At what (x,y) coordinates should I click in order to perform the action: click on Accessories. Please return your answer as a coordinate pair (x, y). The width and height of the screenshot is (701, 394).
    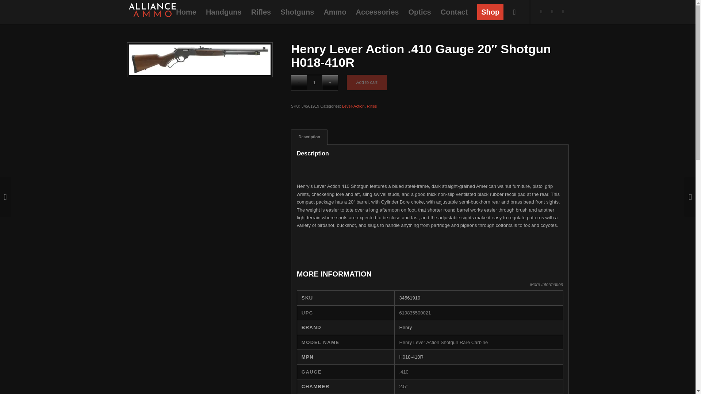
    Looking at the image, I should click on (377, 12).